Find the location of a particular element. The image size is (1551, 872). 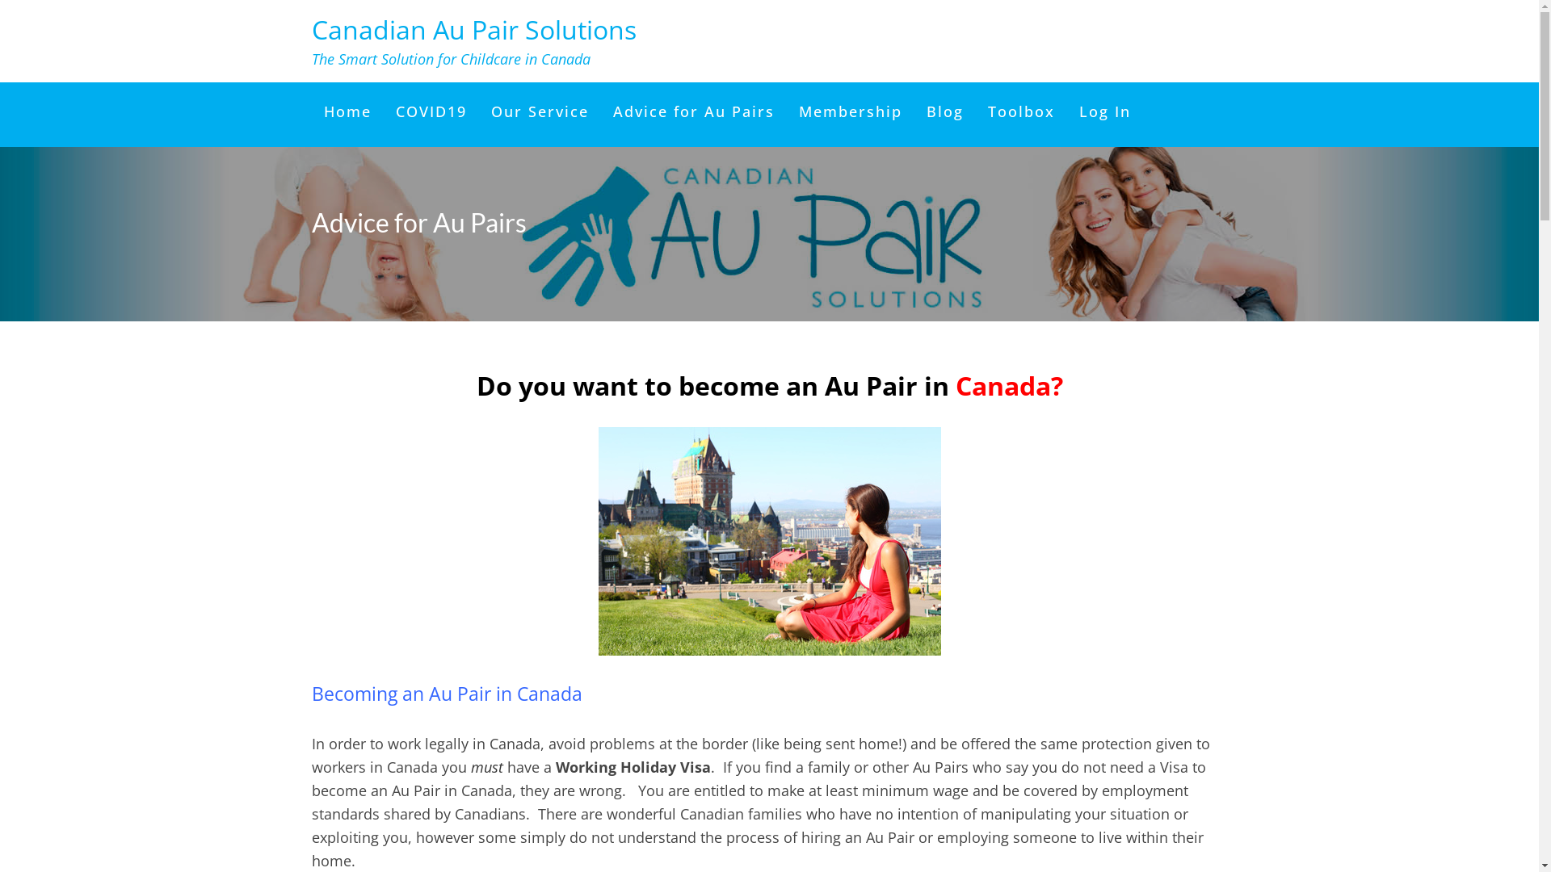

Blog is located at coordinates (945, 111).